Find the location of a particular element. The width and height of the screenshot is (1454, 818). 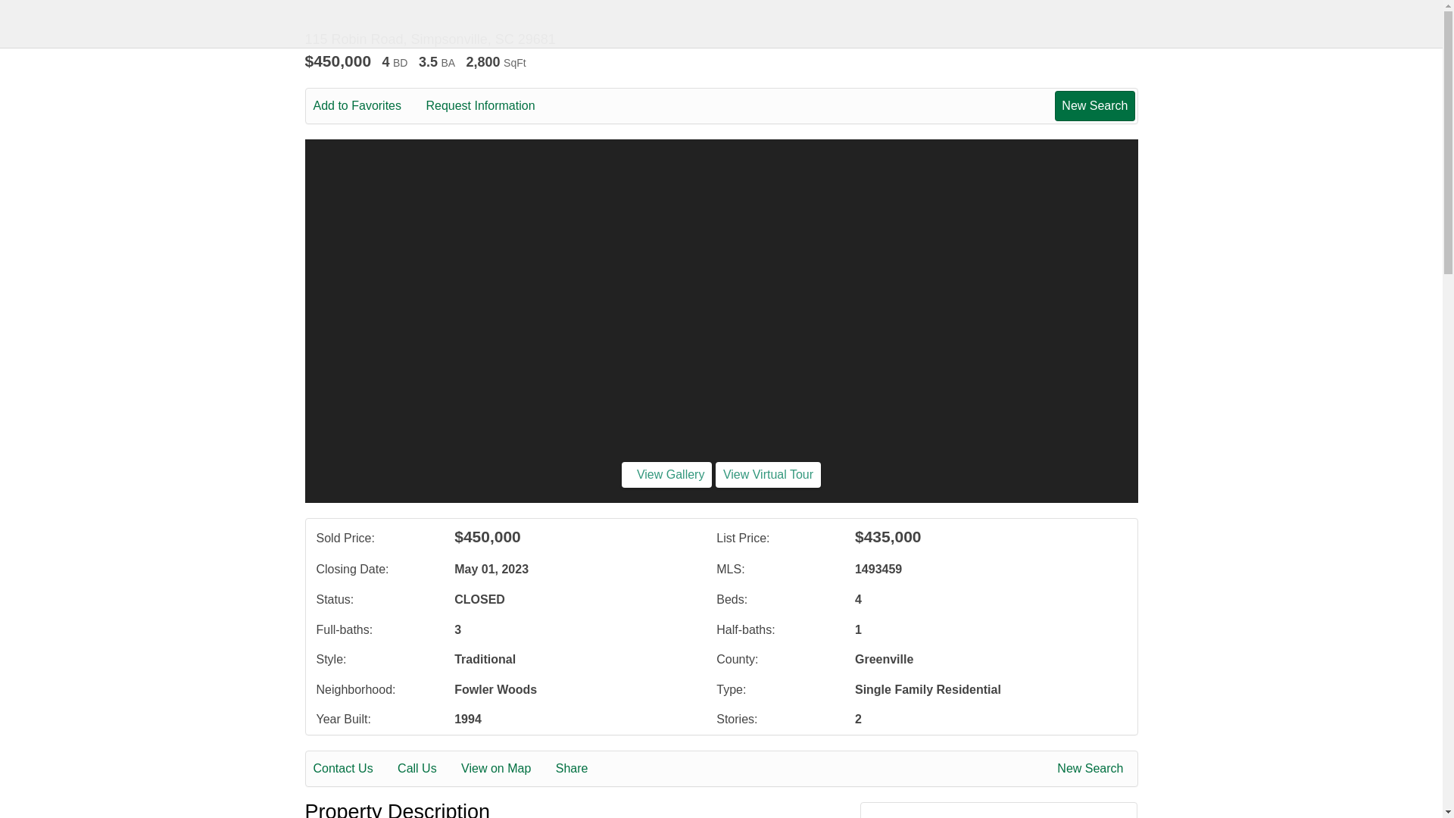

View Virtual Tour is located at coordinates (768, 474).